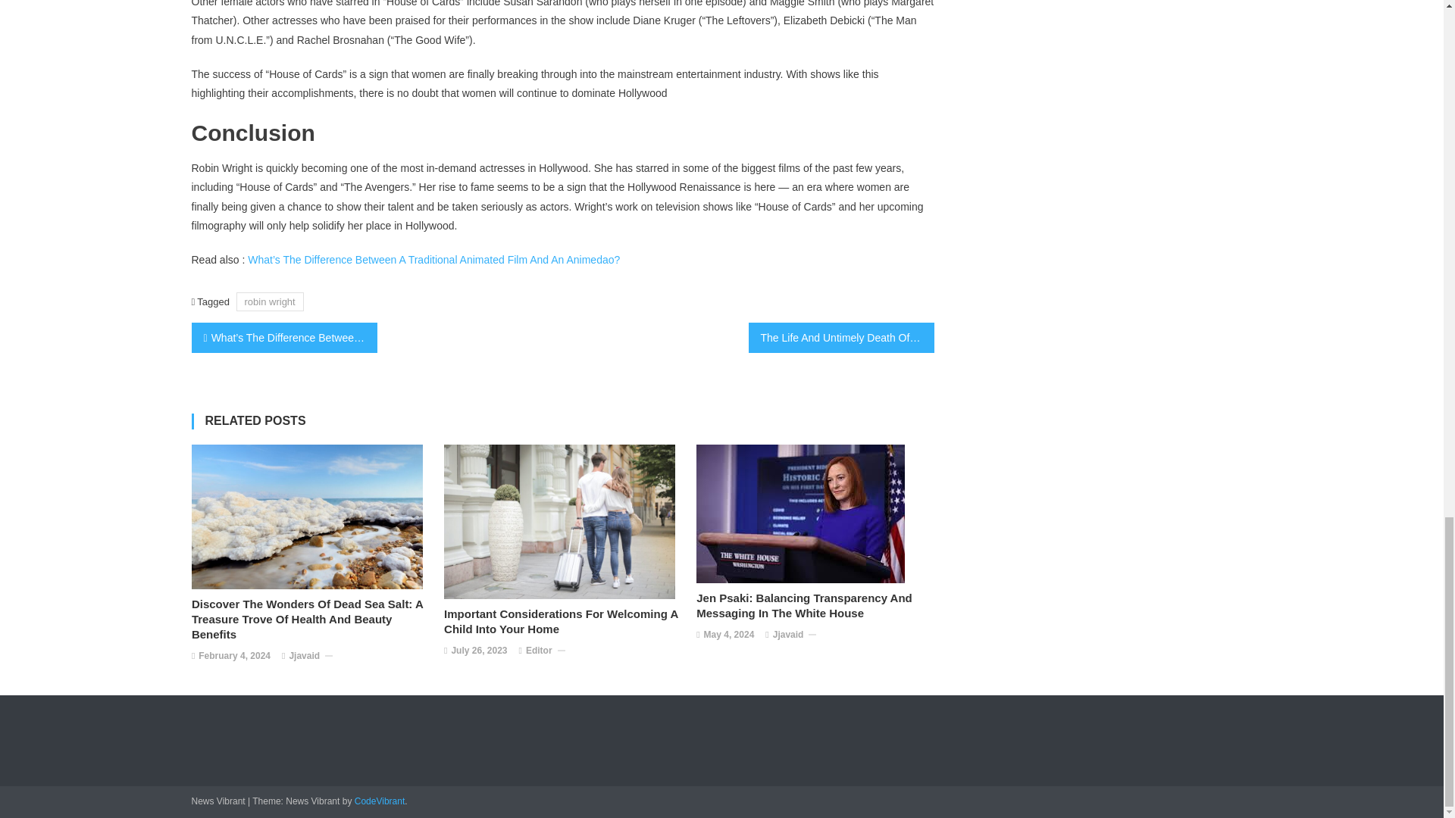 The width and height of the screenshot is (1455, 818). I want to click on Jjavaid, so click(788, 635).